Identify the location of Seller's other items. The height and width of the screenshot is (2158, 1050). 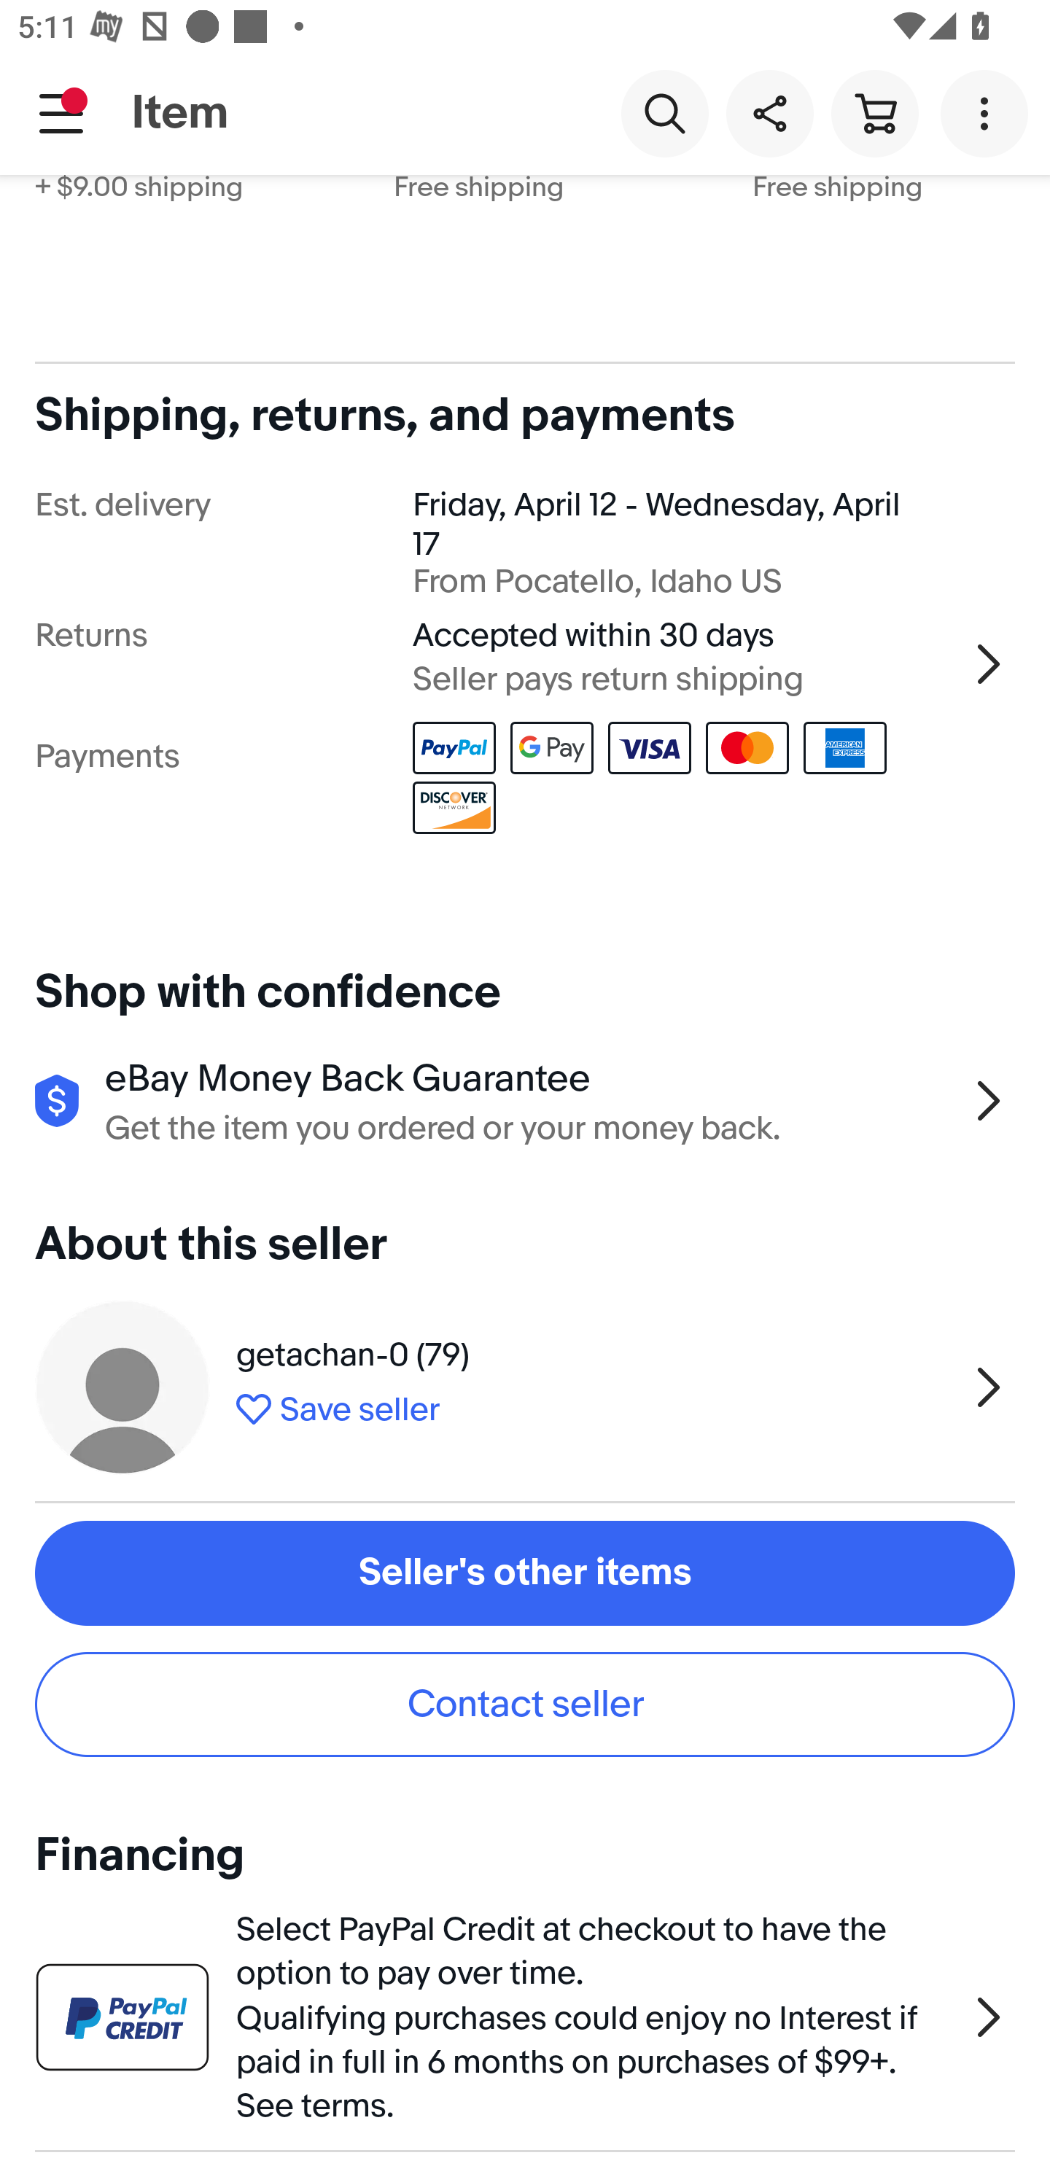
(525, 1573).